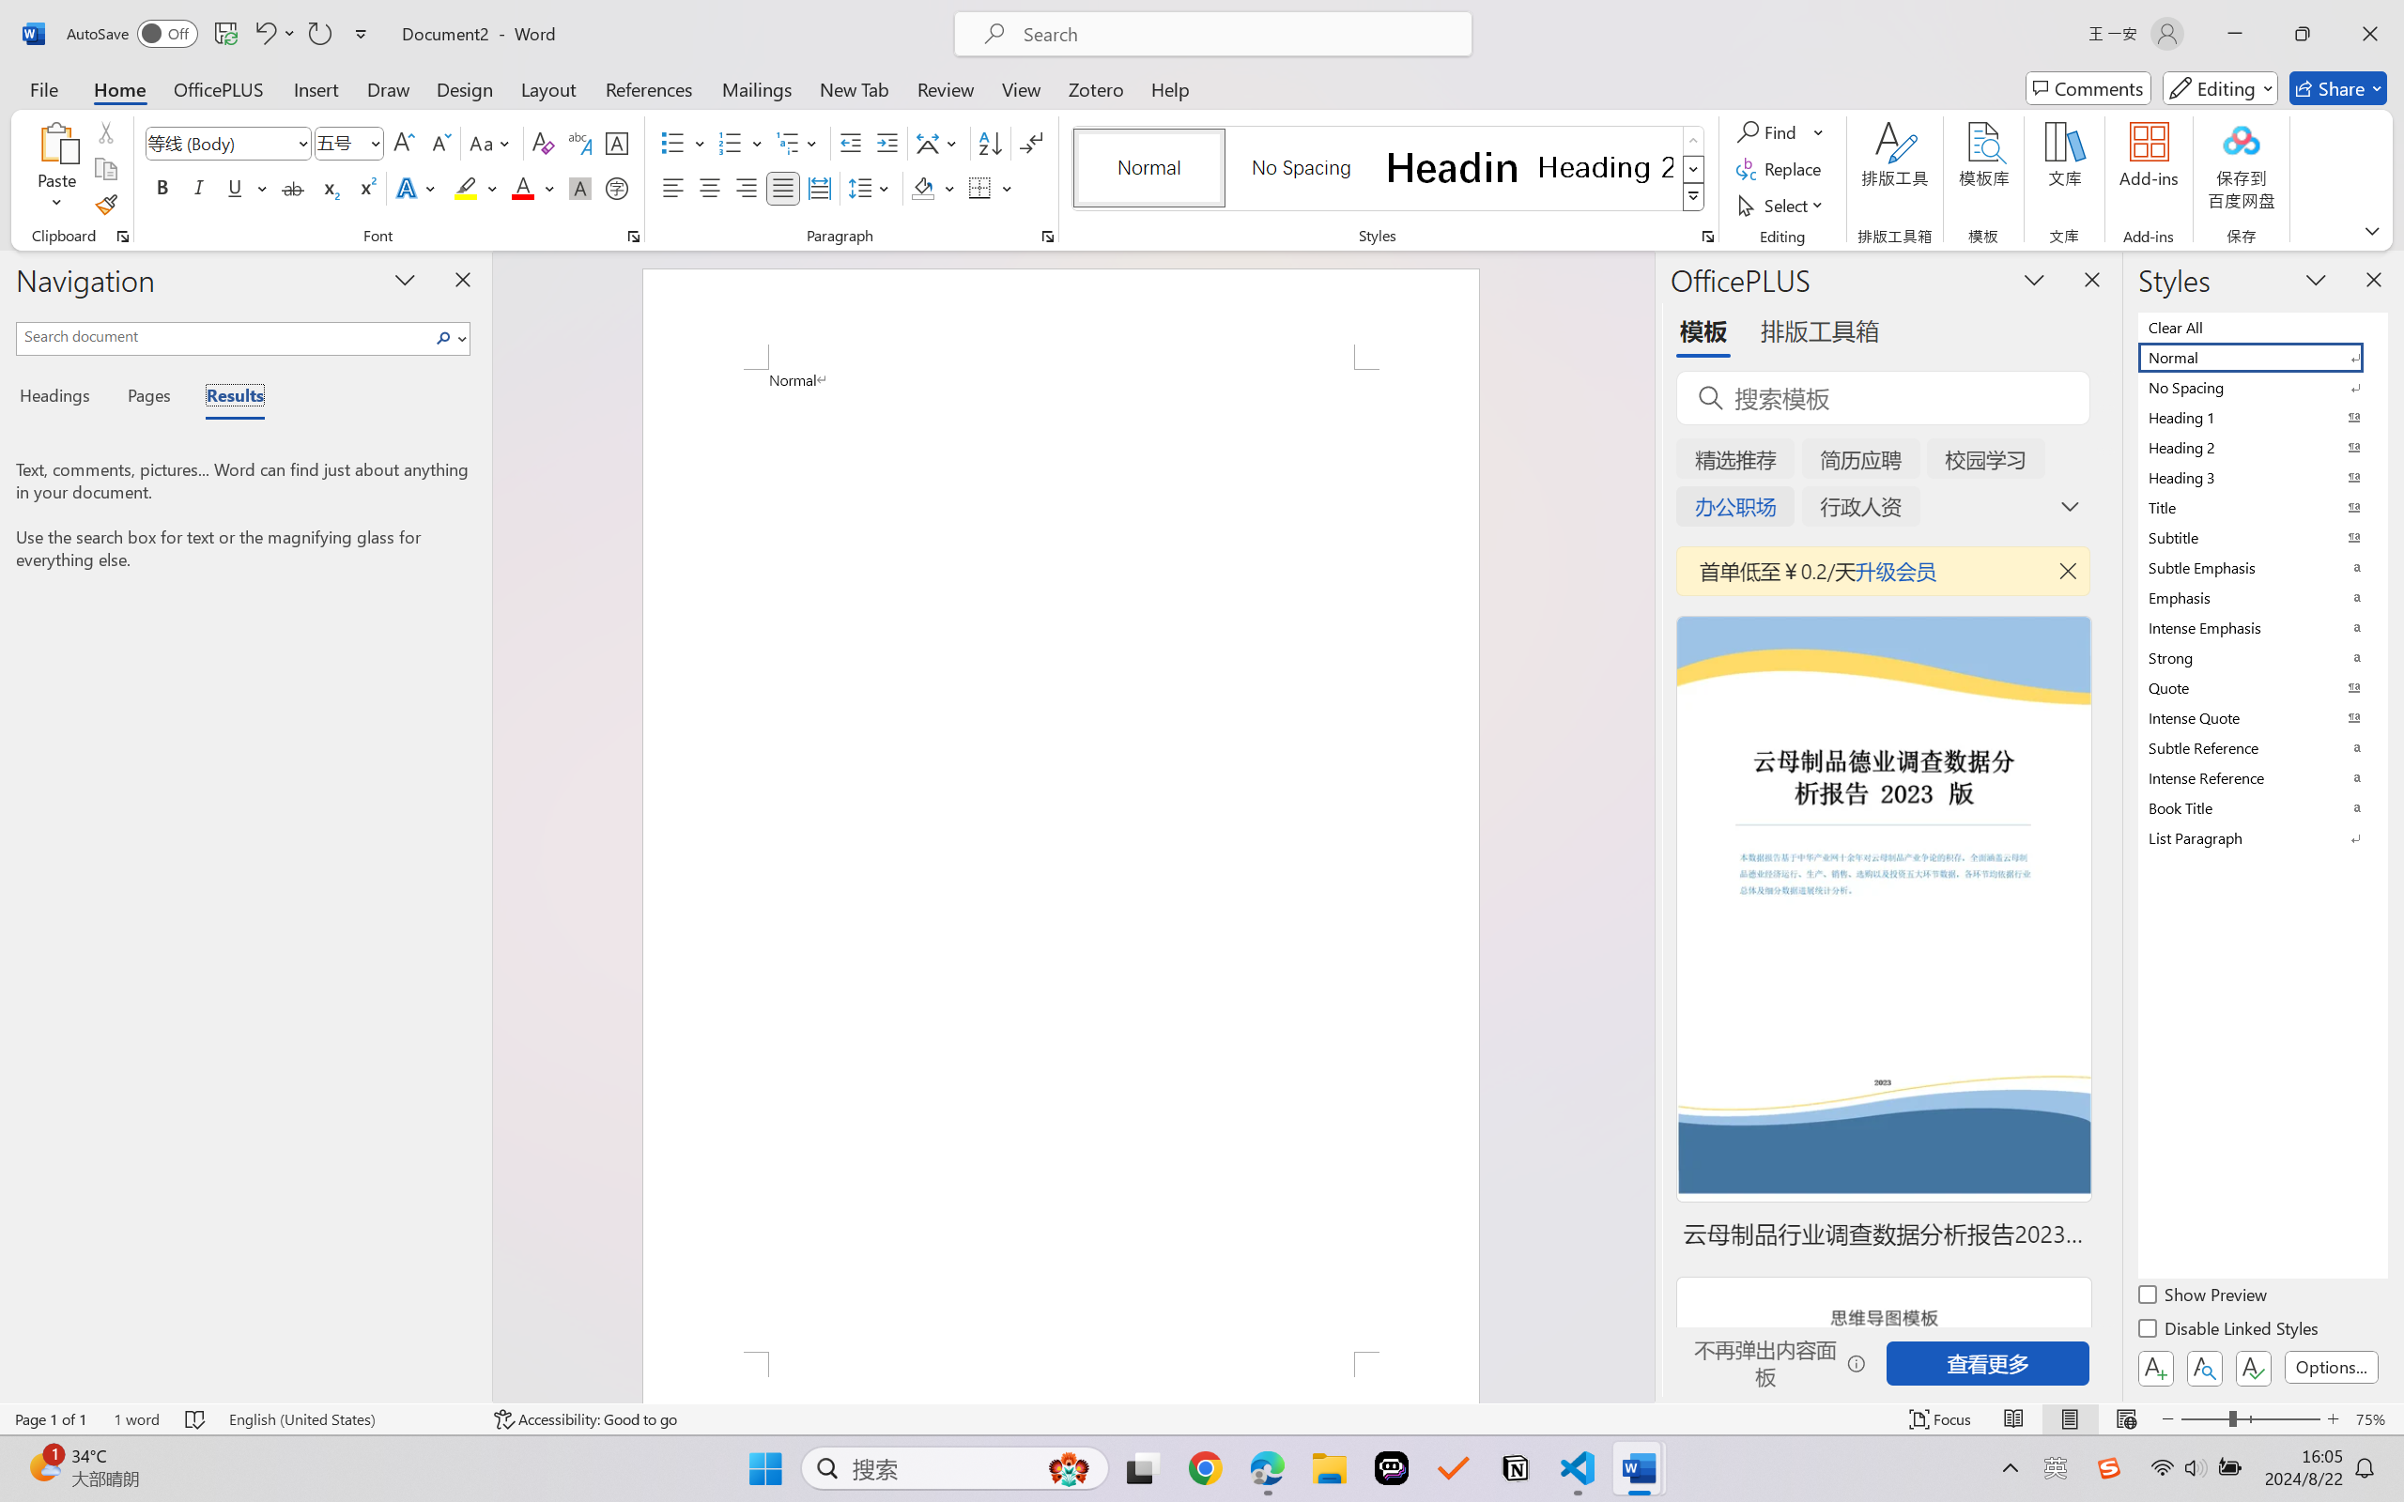 The height and width of the screenshot is (1502, 2404). I want to click on Align Left, so click(672, 188).